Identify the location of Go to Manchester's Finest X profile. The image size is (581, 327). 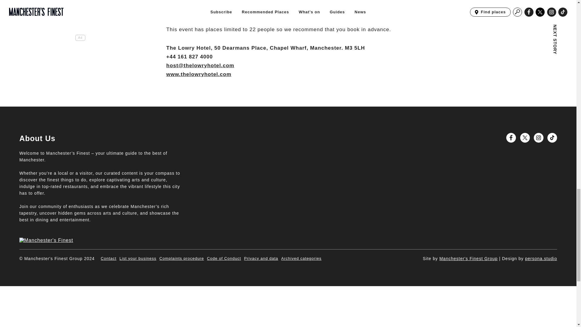
(525, 137).